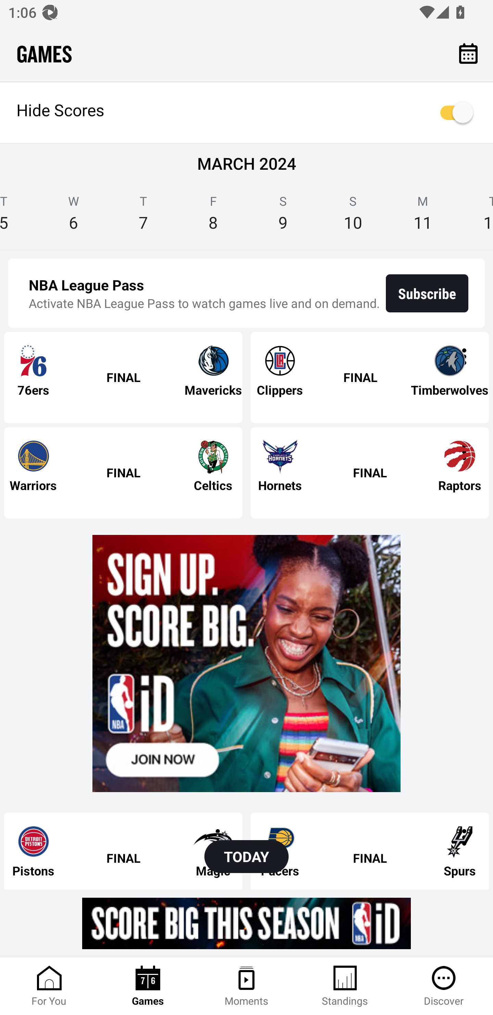  I want to click on Calendar, so click(468, 53).